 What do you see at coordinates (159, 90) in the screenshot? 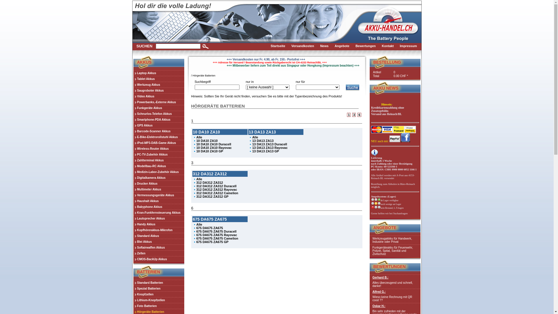
I see `Saugroboter Akkus` at bounding box center [159, 90].